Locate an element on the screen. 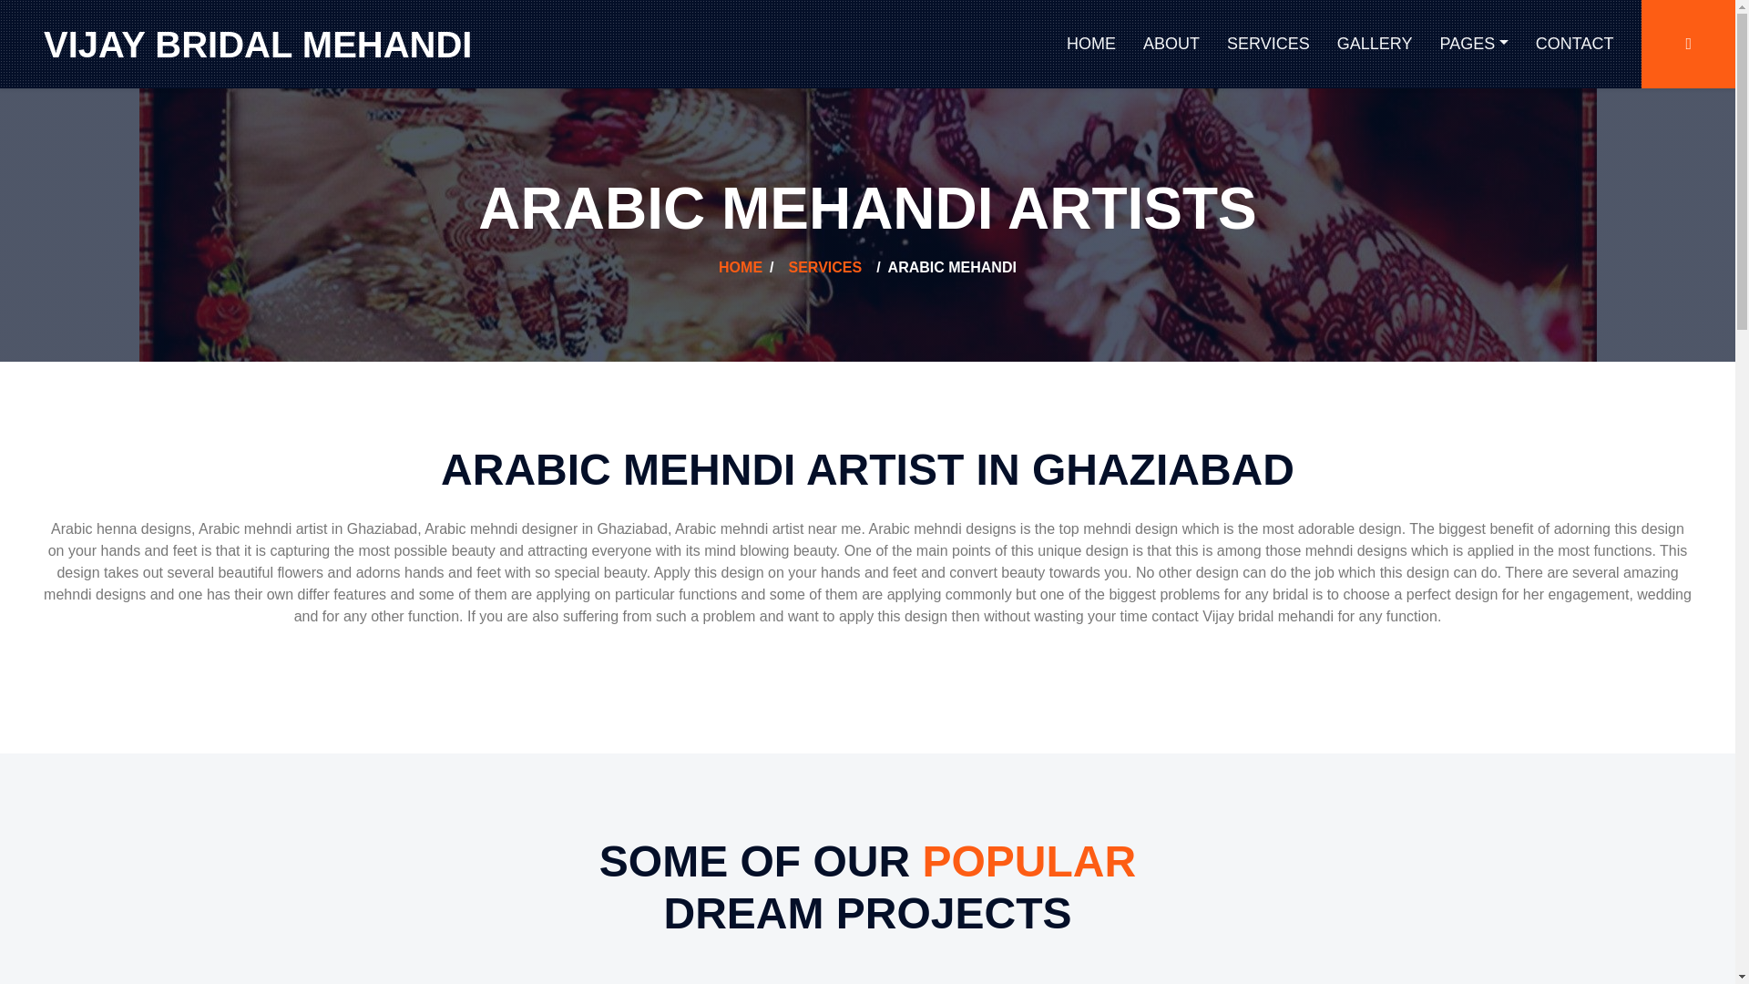 The width and height of the screenshot is (1749, 984). SERVICES is located at coordinates (825, 268).